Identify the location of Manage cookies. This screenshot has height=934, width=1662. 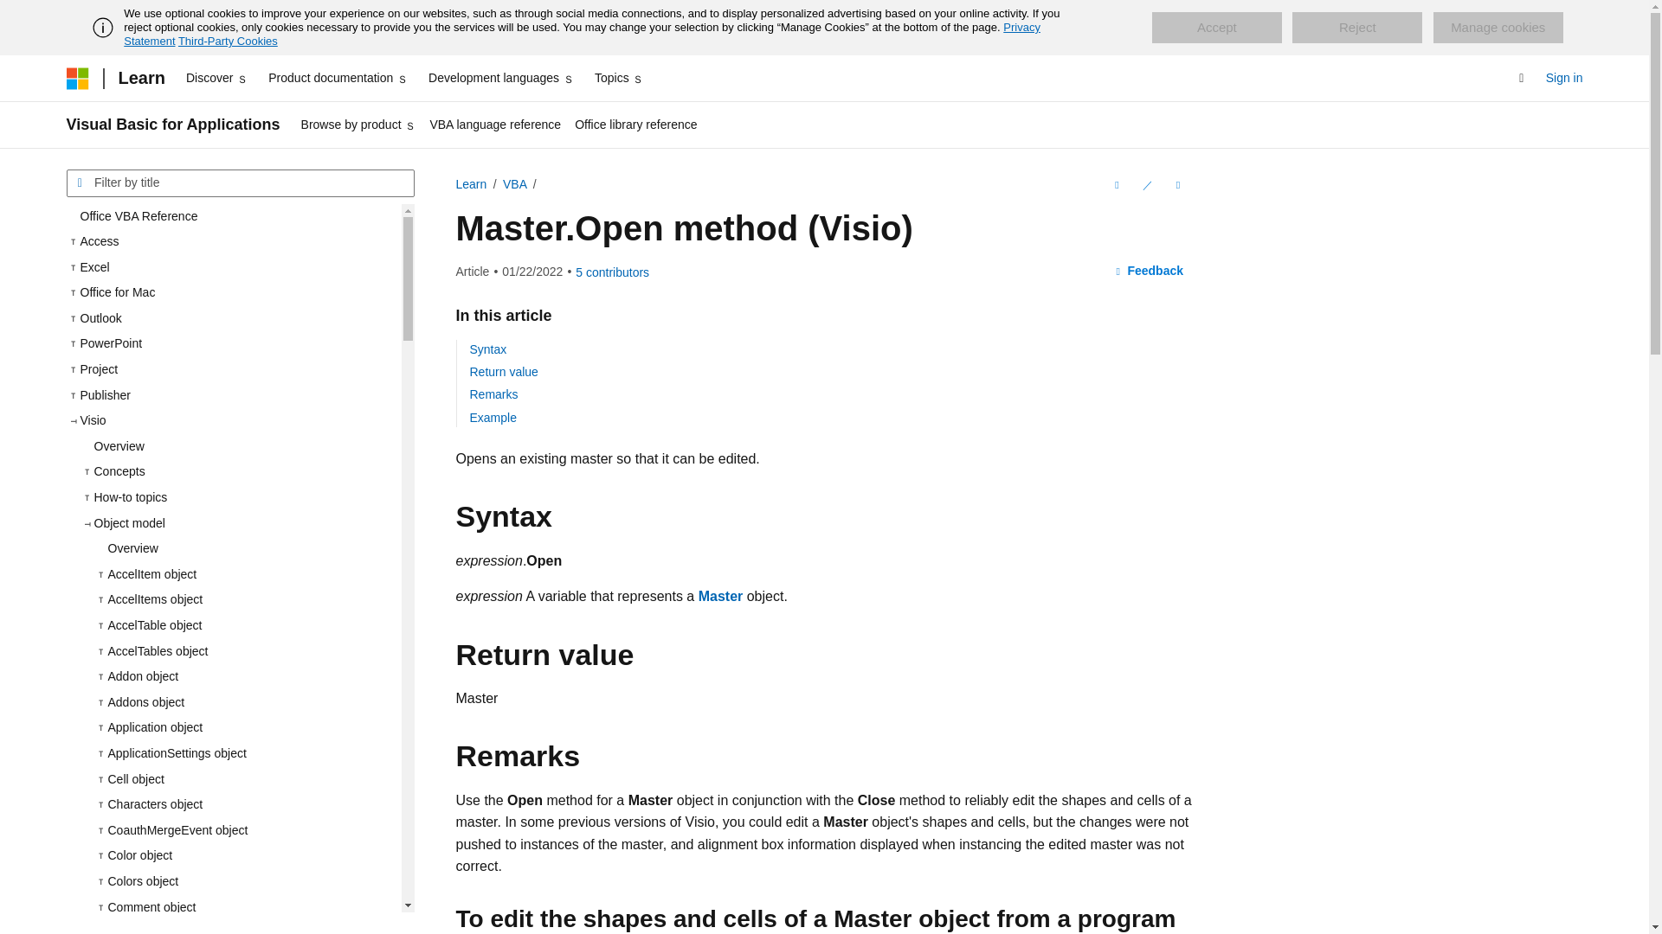
(1498, 28).